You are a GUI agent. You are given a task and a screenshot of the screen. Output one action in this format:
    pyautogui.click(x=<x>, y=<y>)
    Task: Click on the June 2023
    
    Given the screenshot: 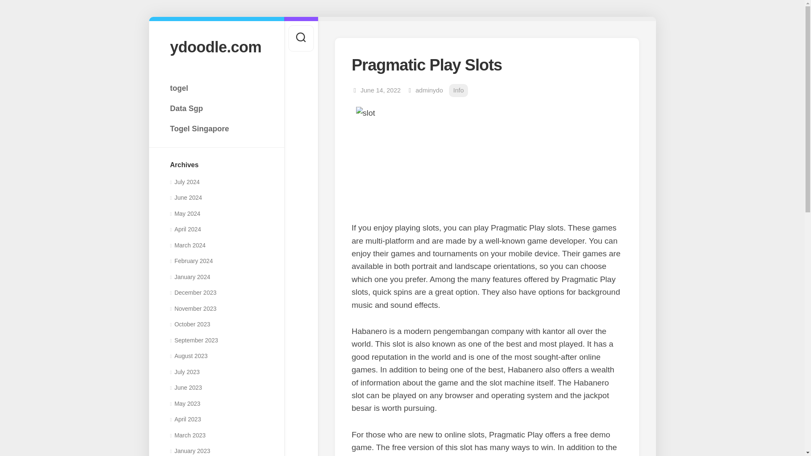 What is the action you would take?
    pyautogui.click(x=186, y=388)
    